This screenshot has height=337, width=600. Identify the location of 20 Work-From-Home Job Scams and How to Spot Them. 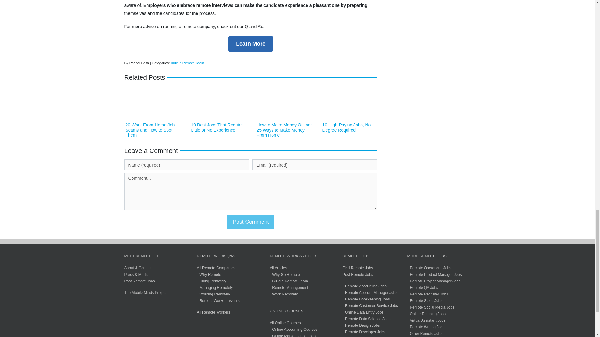
(150, 130).